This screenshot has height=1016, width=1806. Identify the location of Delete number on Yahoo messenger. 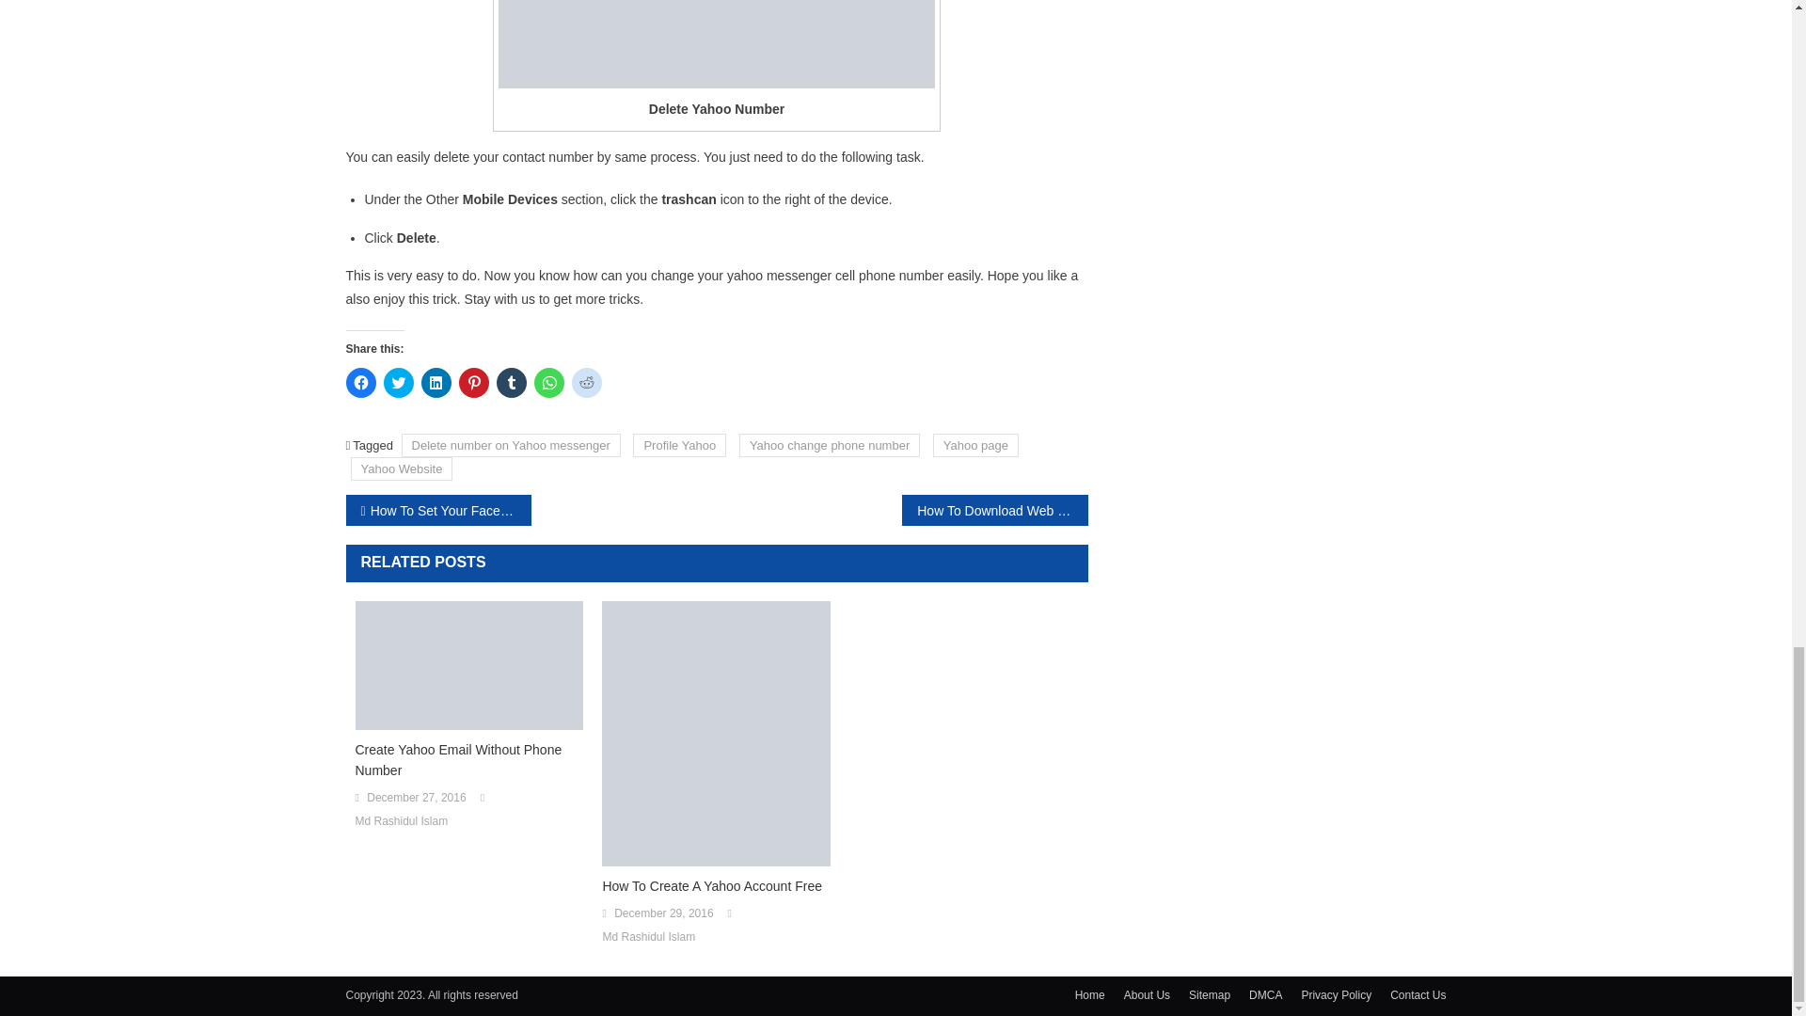
(511, 446).